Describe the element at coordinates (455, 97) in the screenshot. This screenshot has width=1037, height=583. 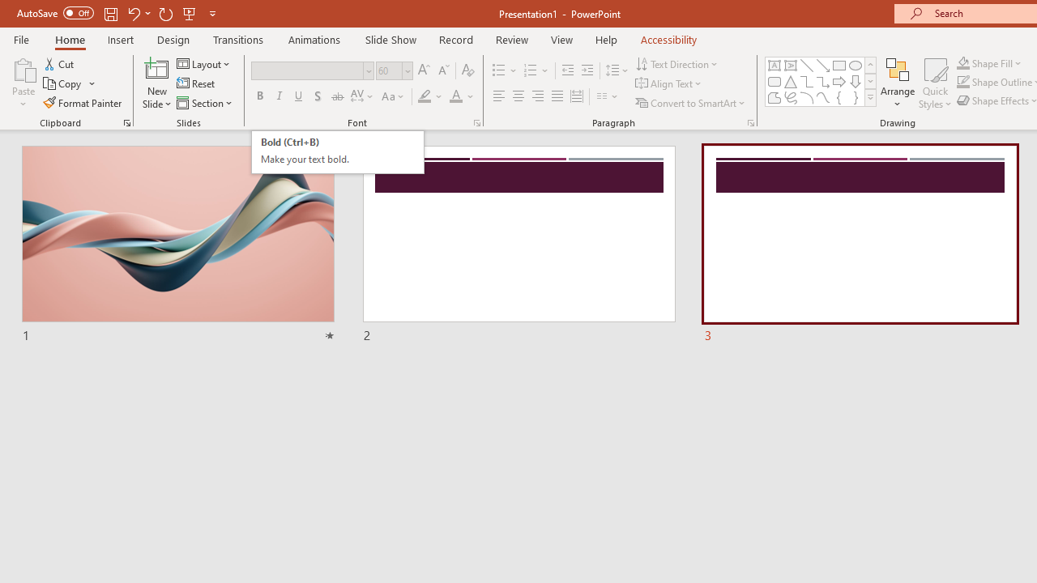
I see `Text Direction` at that location.